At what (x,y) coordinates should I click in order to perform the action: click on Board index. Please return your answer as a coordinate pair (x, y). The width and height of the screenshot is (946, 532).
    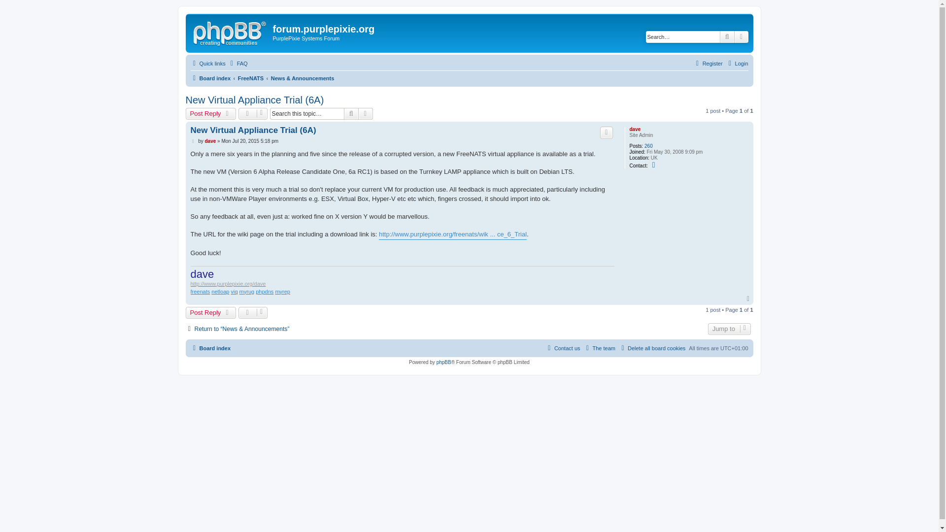
    Looking at the image, I should click on (210, 78).